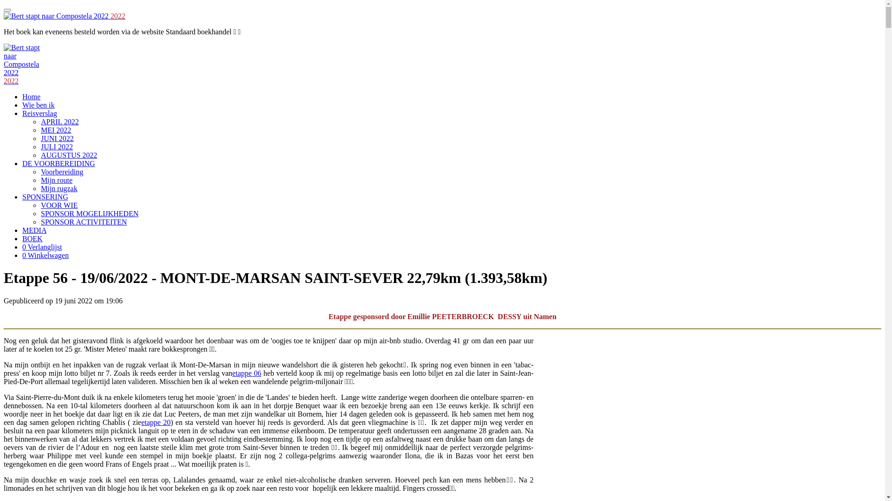  Describe the element at coordinates (46, 255) in the screenshot. I see `0 Winkelwagen` at that location.